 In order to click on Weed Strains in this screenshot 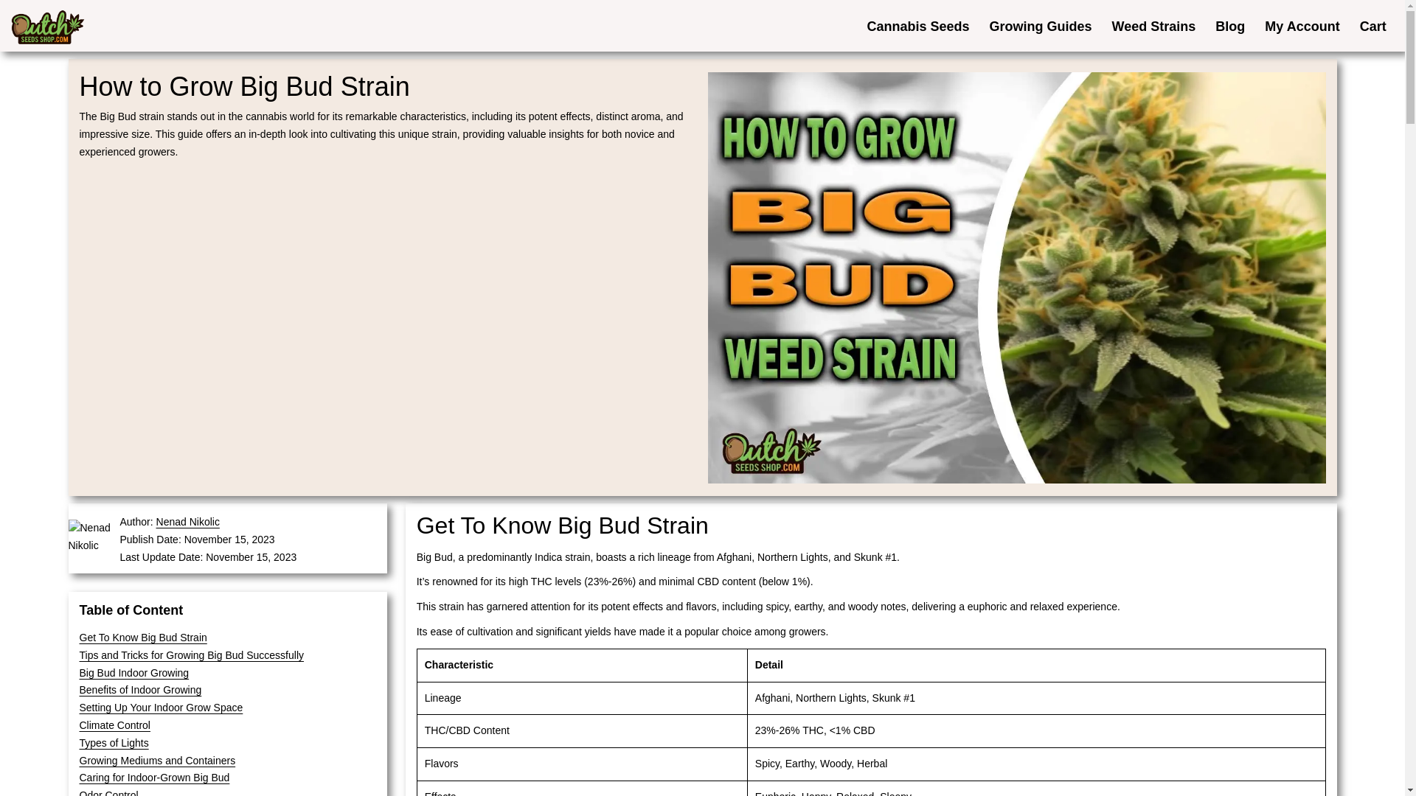, I will do `click(1153, 25)`.